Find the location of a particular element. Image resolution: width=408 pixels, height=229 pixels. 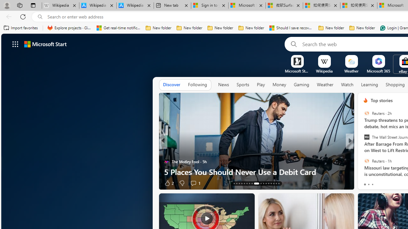

AutomationID: tab-27 is located at coordinates (273, 183).